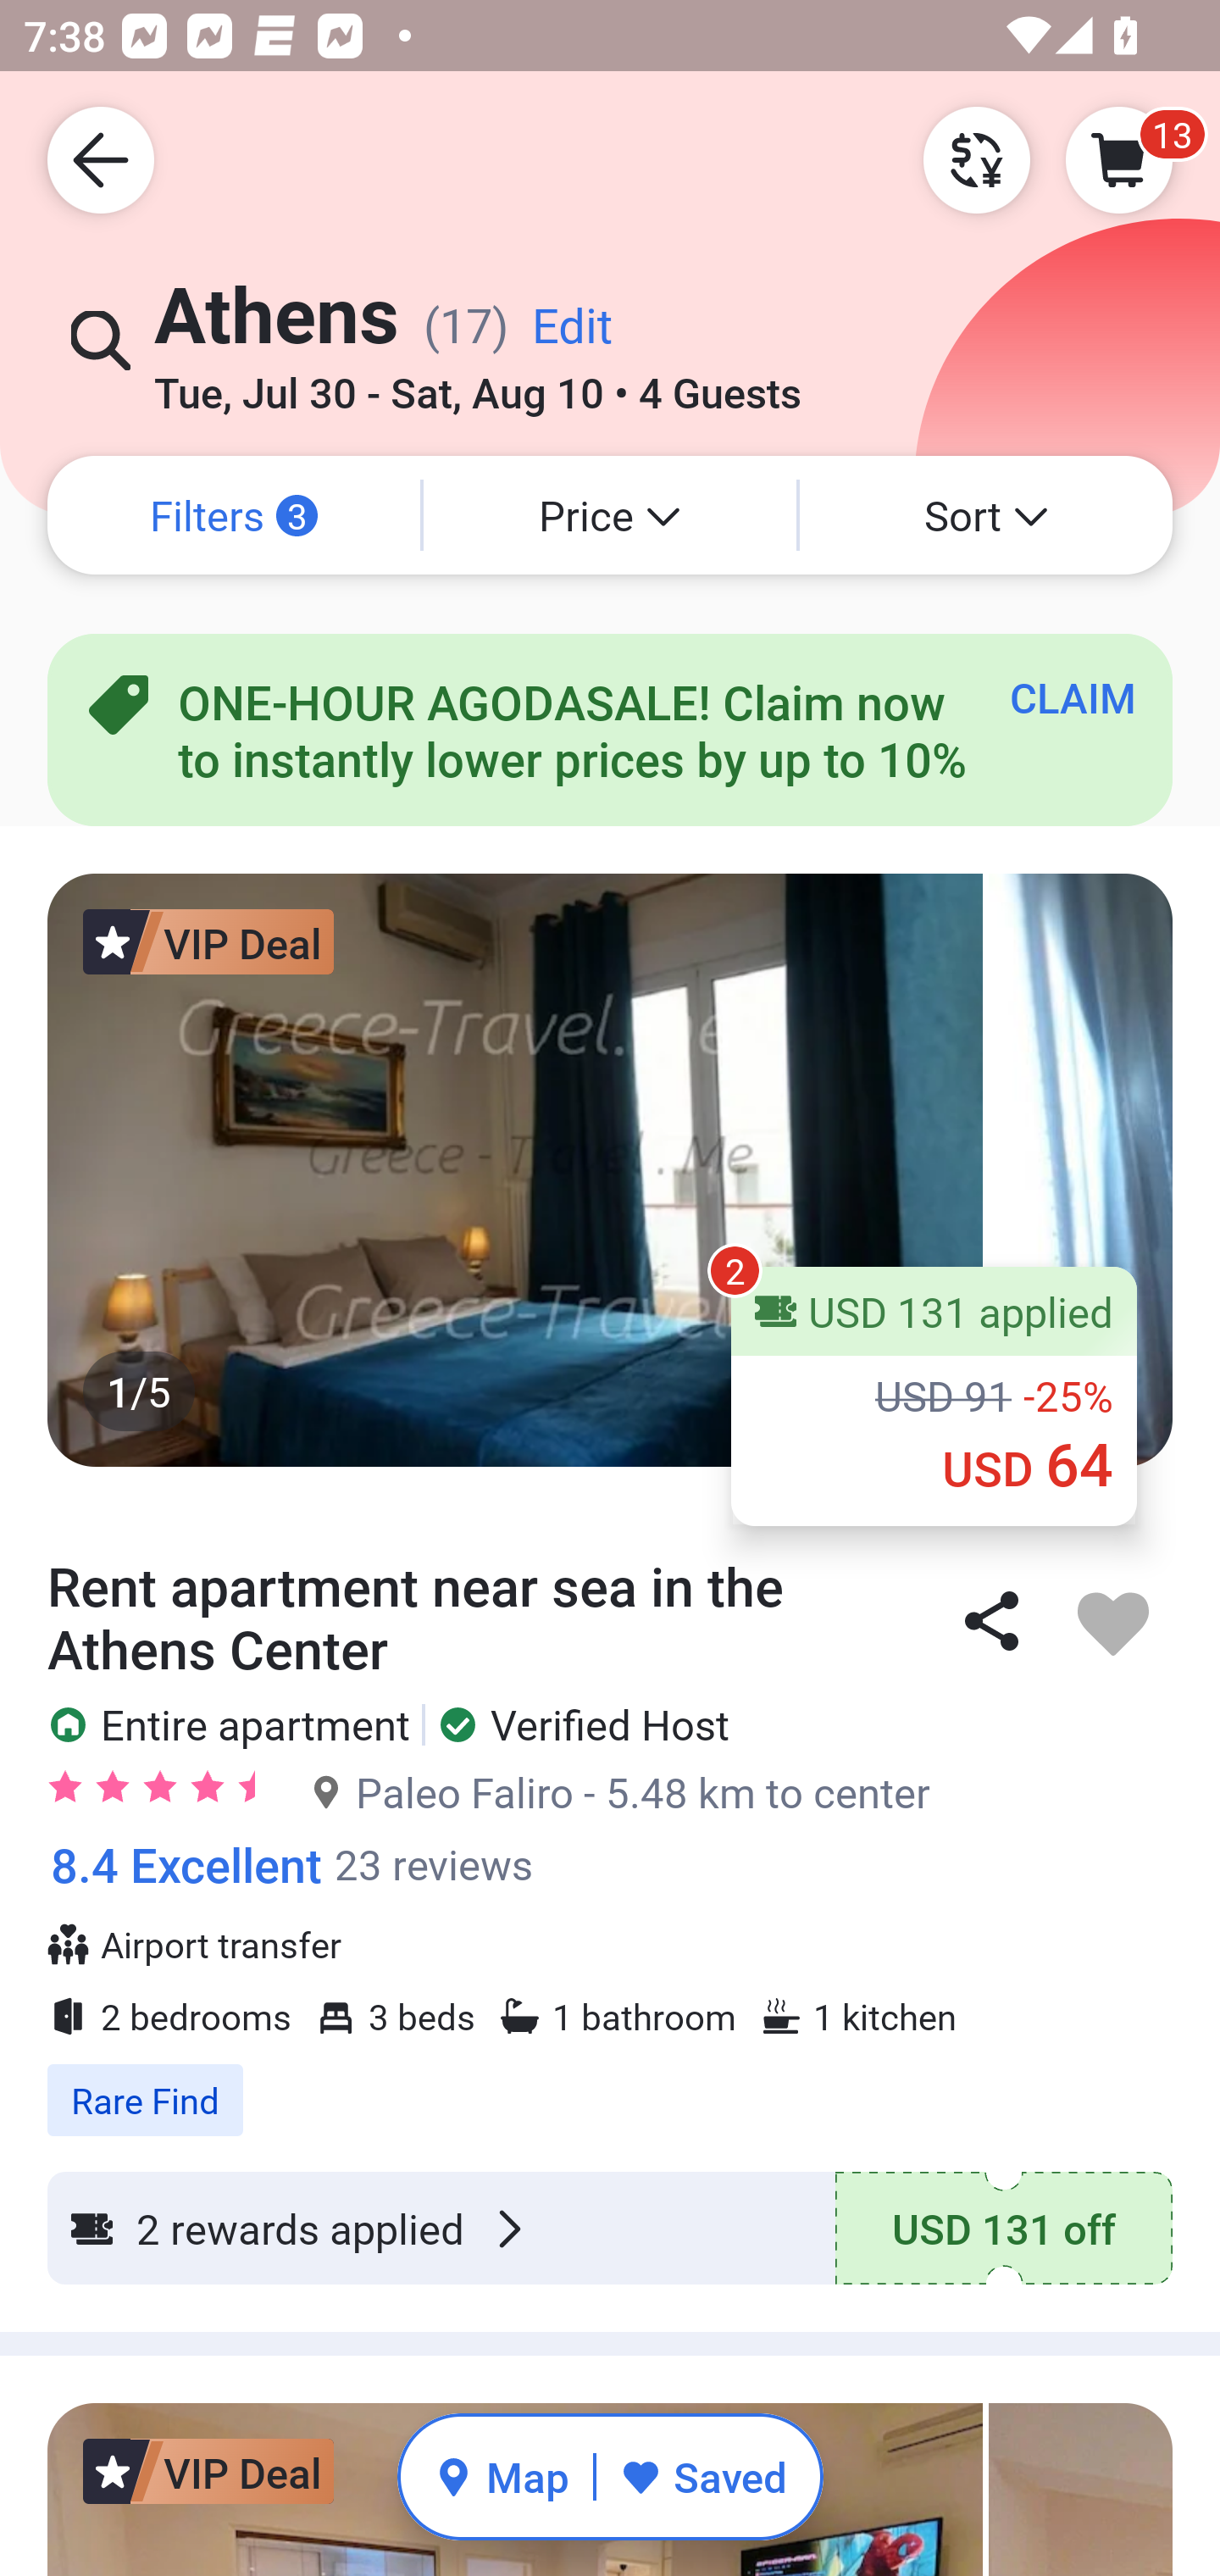 This screenshot has width=1220, height=2576. What do you see at coordinates (208, 2471) in the screenshot?
I see `VIP Deal` at bounding box center [208, 2471].